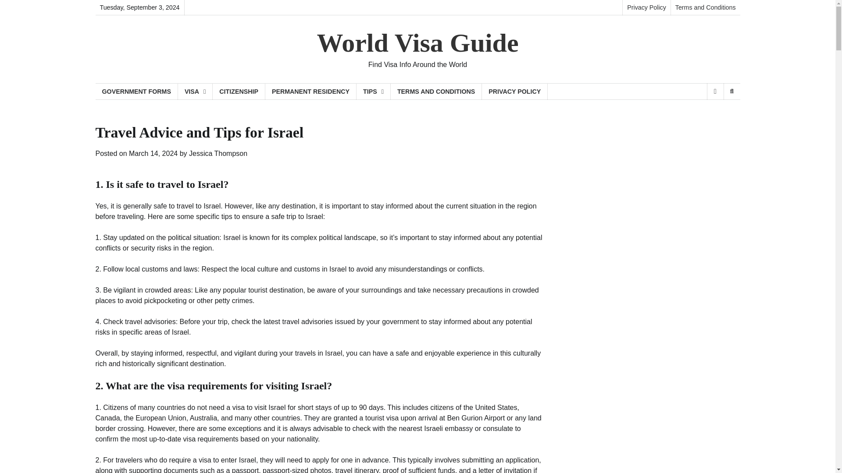 Image resolution: width=842 pixels, height=473 pixels. I want to click on VISA, so click(195, 92).